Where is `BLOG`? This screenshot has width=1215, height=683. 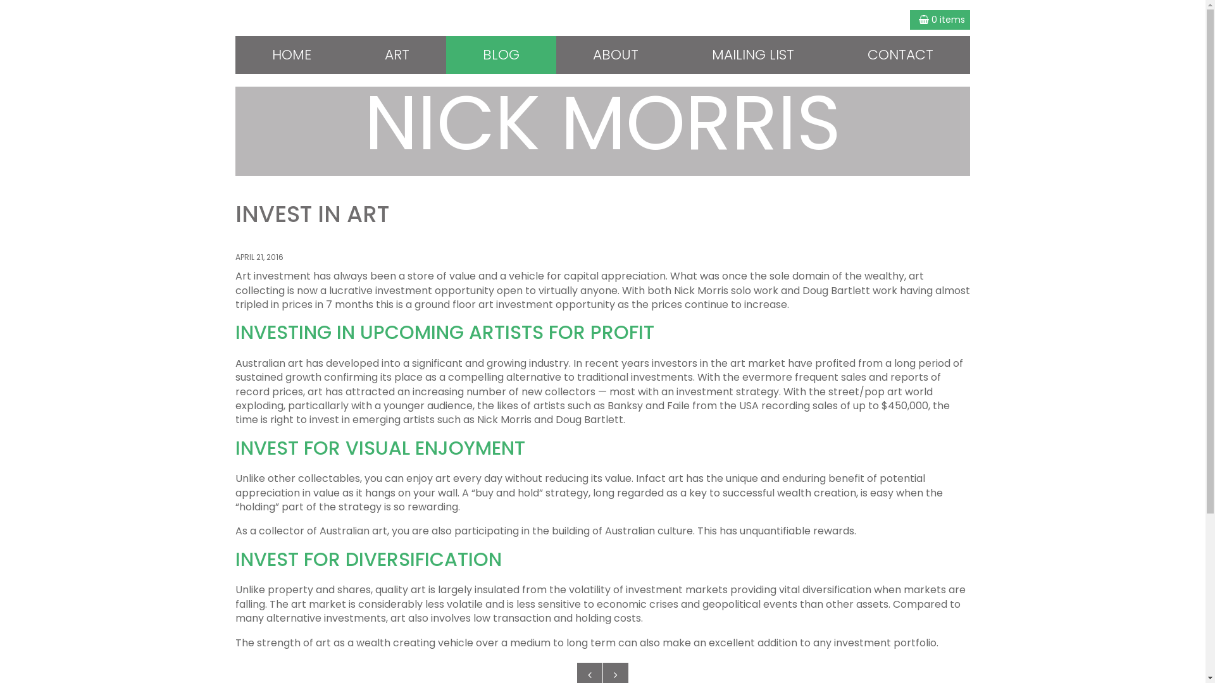 BLOG is located at coordinates (501, 55).